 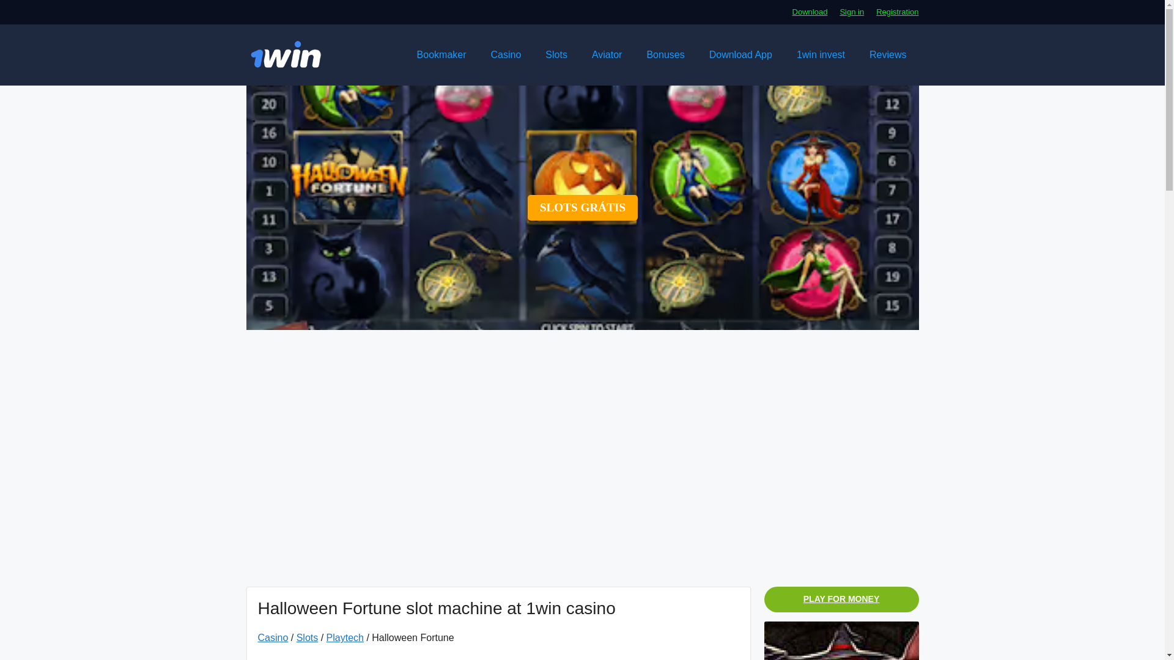 I want to click on Slots, so click(x=556, y=55).